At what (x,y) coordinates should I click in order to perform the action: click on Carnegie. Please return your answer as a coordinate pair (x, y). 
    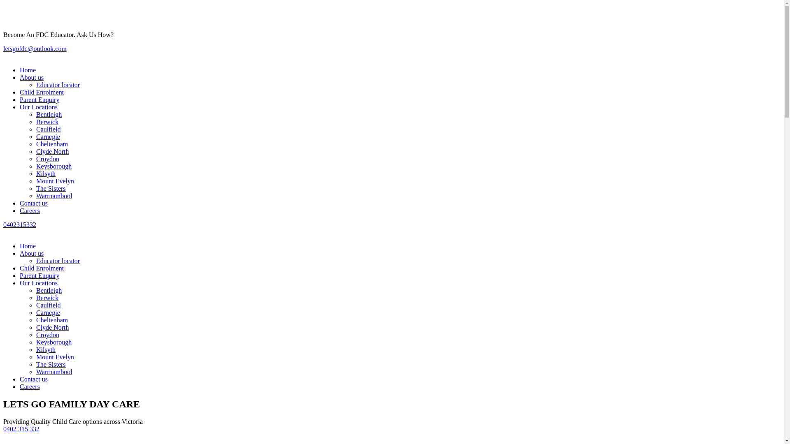
    Looking at the image, I should click on (48, 136).